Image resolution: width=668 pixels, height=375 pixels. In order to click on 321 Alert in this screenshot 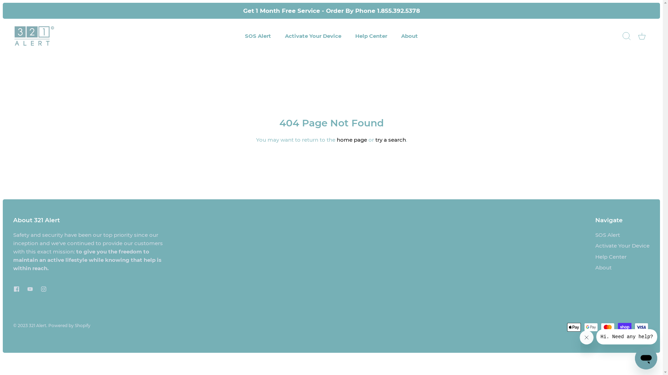, I will do `click(38, 326)`.